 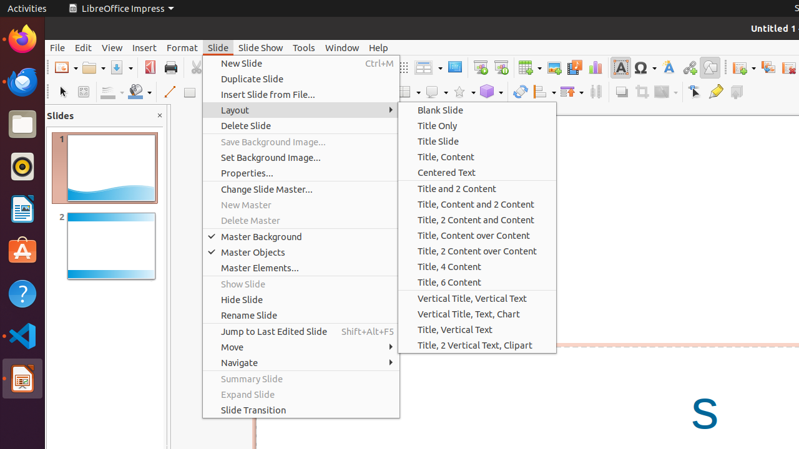 What do you see at coordinates (121, 9) in the screenshot?
I see `LibreOffice Impress` at bounding box center [121, 9].